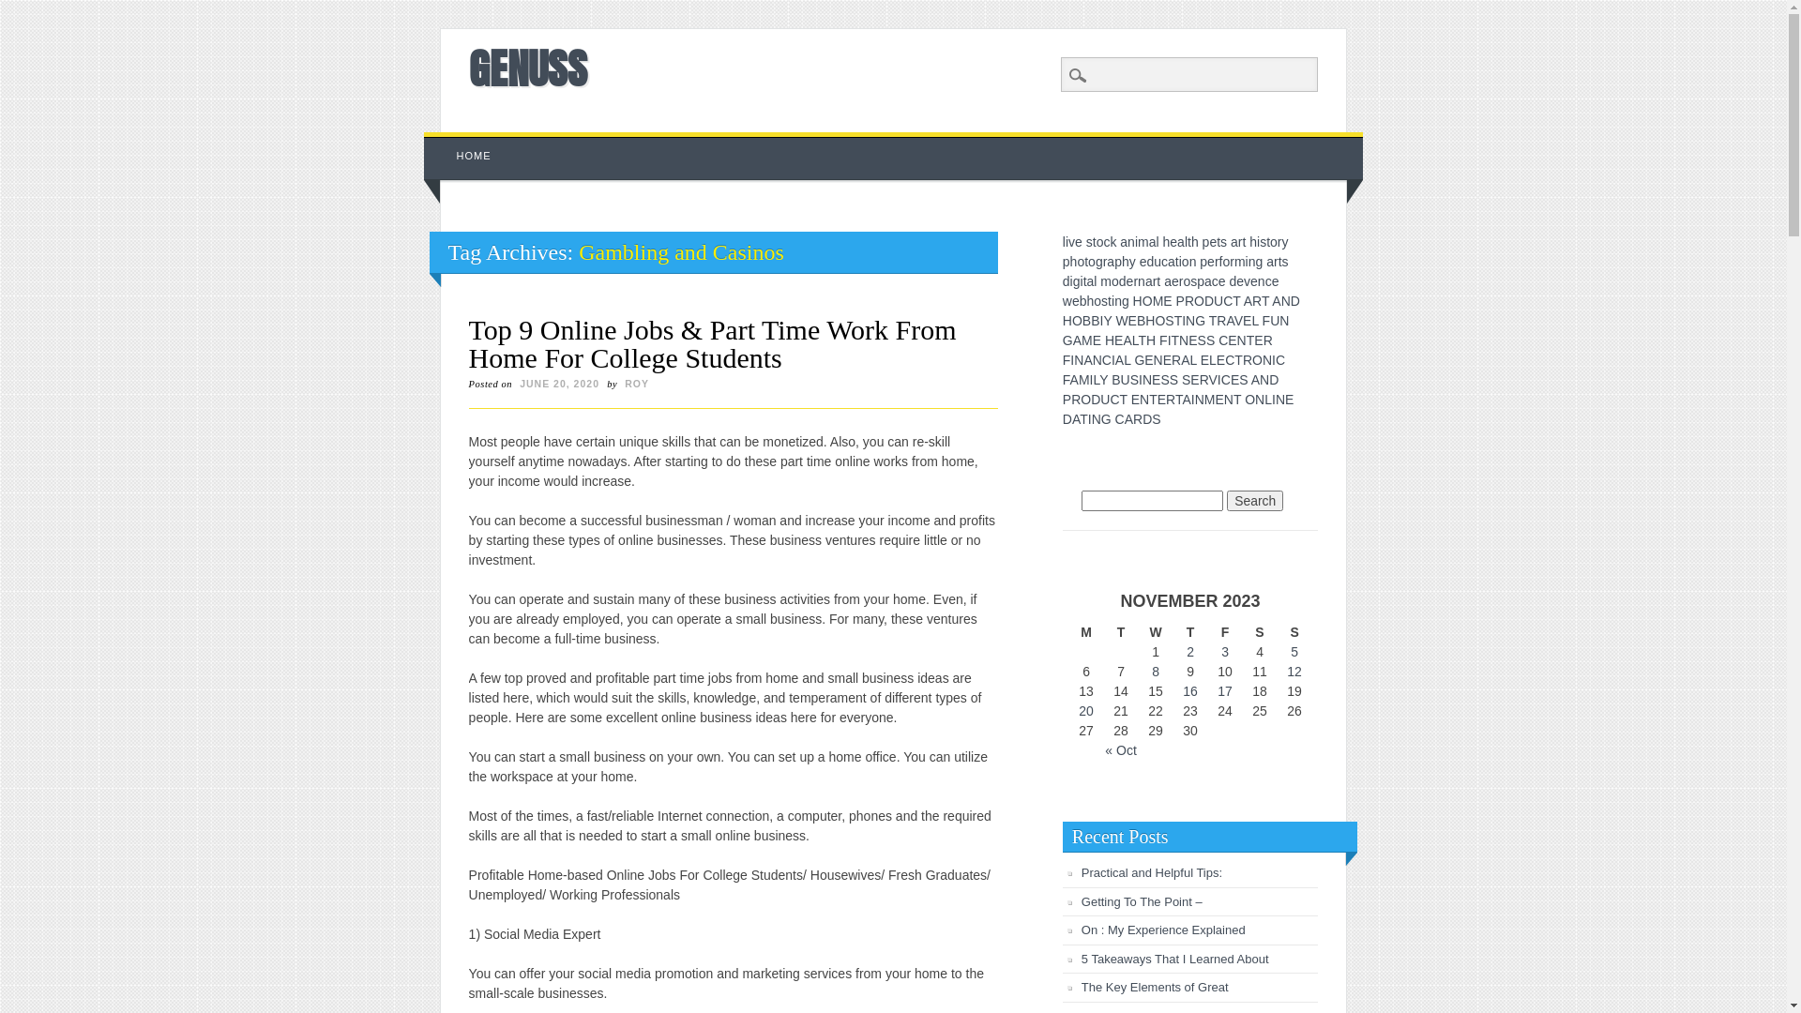 Image resolution: width=1801 pixels, height=1013 pixels. I want to click on O, so click(1249, 400).